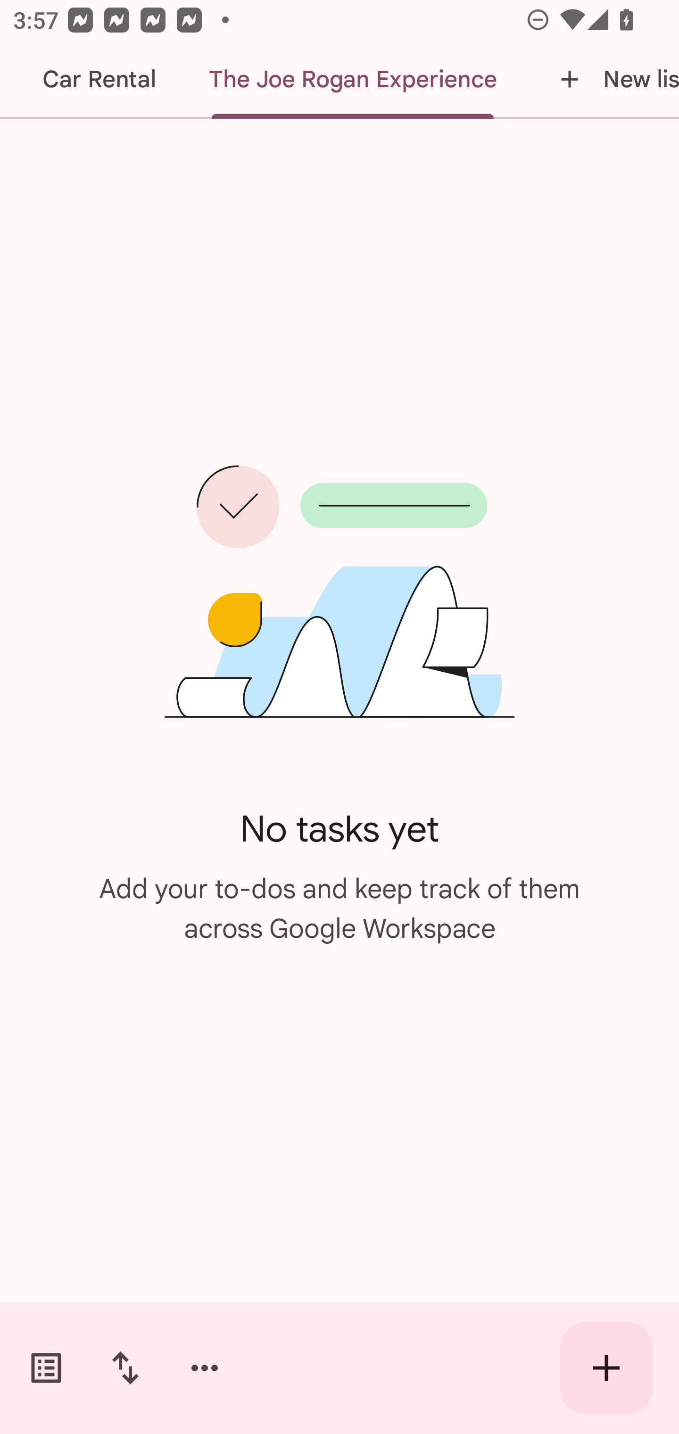 The image size is (679, 1434). I want to click on Switch task lists, so click(46, 1368).